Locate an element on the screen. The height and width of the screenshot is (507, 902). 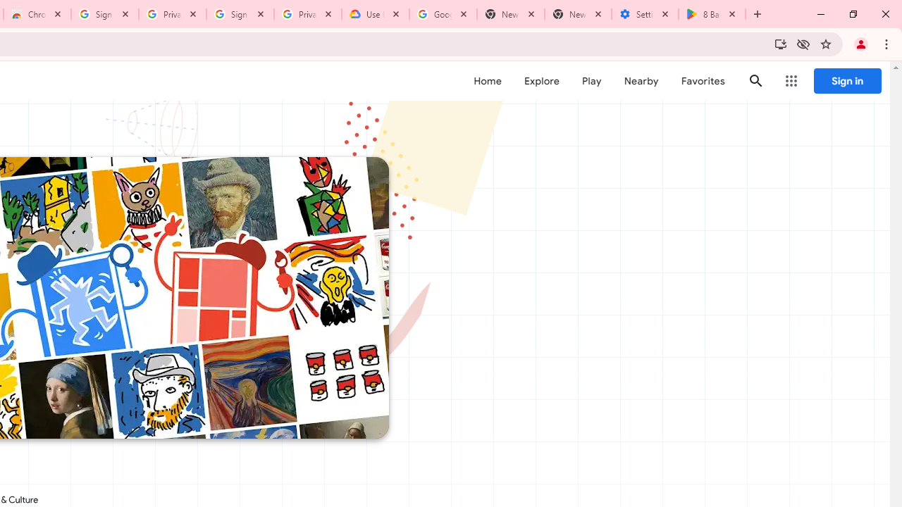
Settings - System is located at coordinates (644, 14).